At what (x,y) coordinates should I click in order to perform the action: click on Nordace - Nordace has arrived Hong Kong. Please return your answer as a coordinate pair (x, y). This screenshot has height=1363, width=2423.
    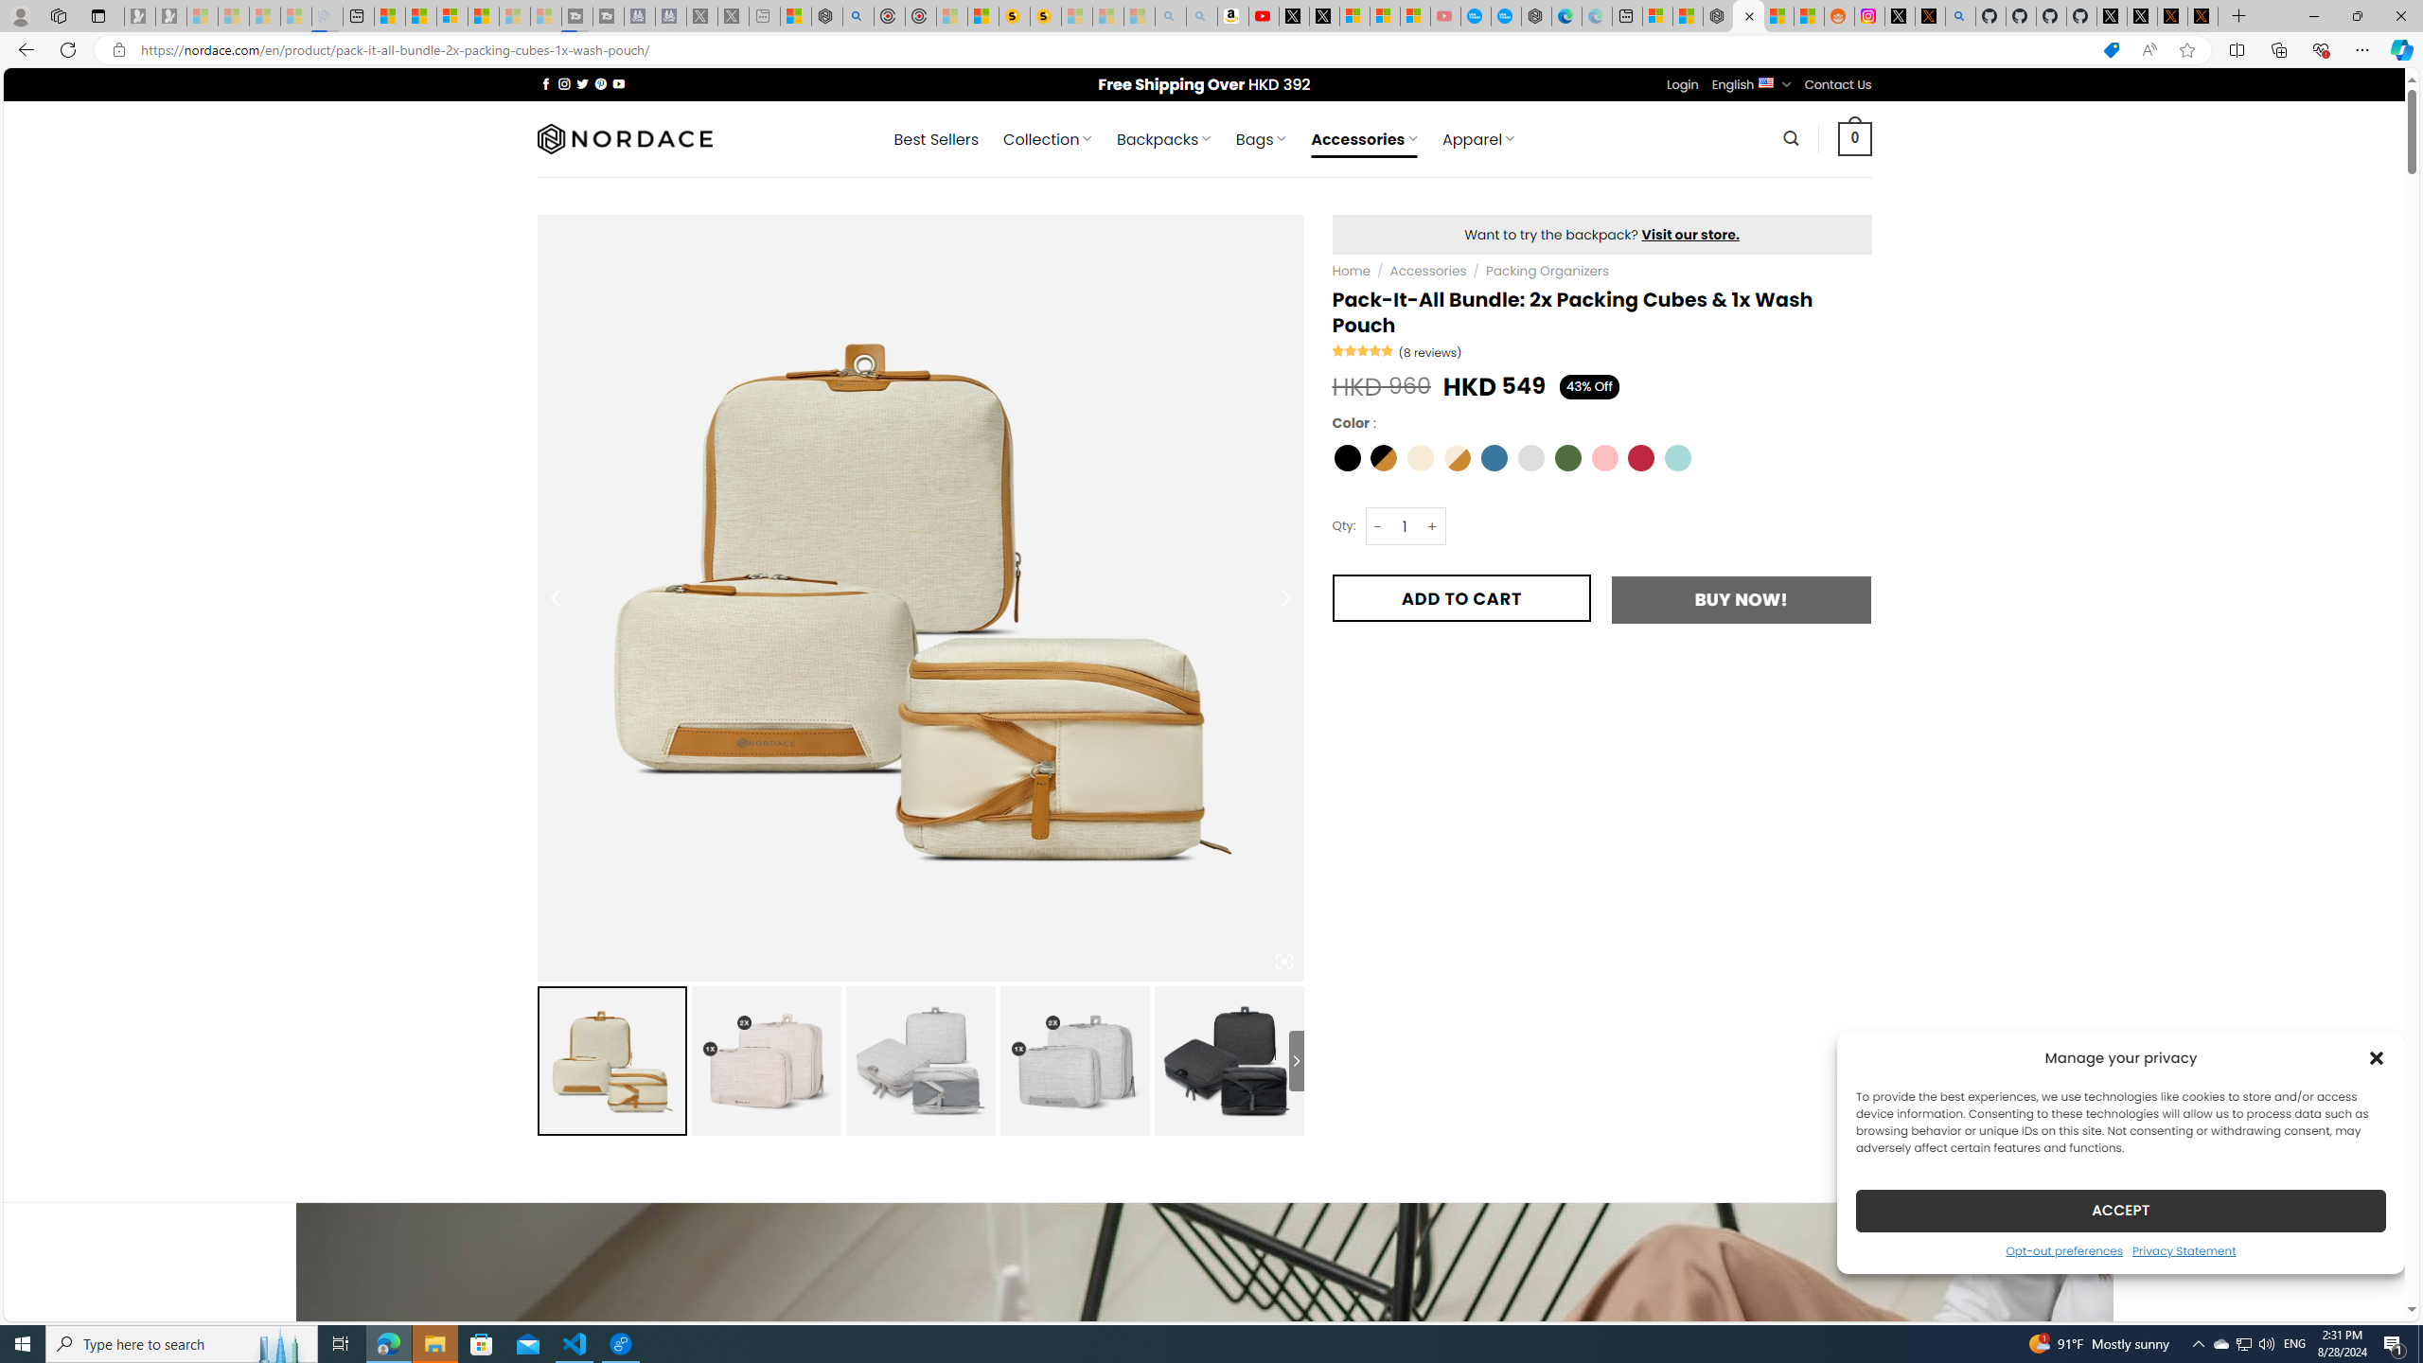
    Looking at the image, I should click on (1537, 16).